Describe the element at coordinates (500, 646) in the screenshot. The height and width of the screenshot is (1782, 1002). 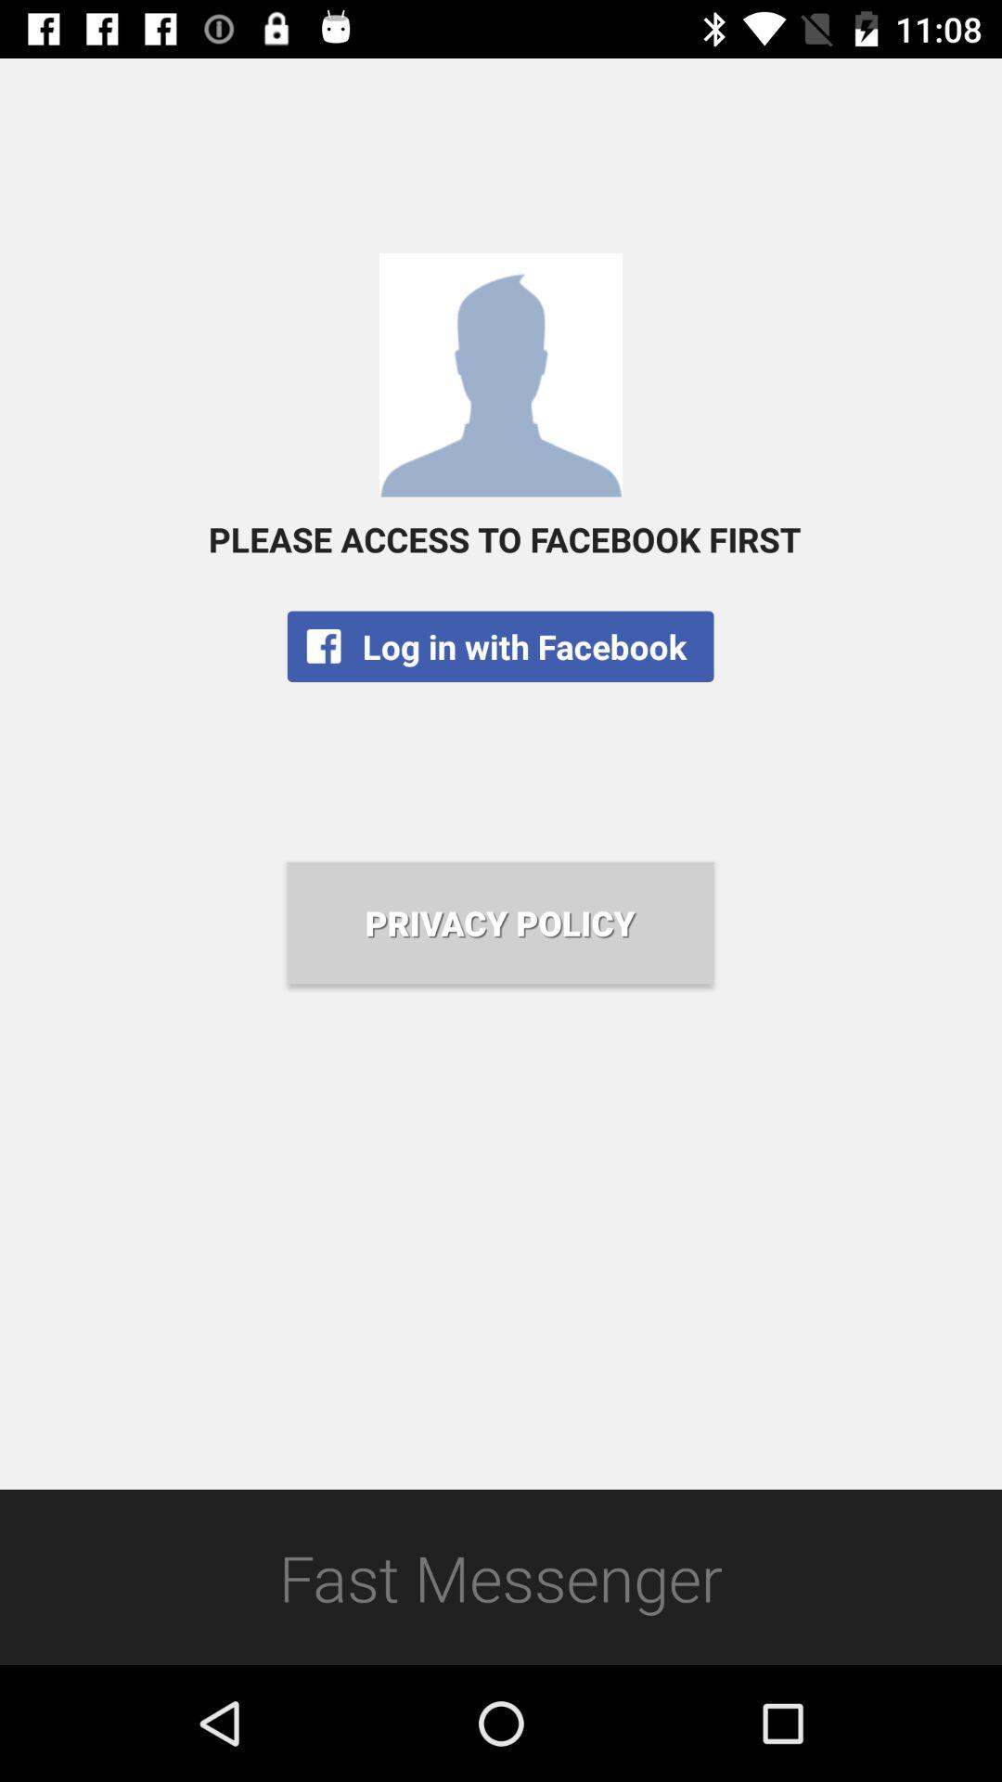
I see `scroll to the log in with` at that location.